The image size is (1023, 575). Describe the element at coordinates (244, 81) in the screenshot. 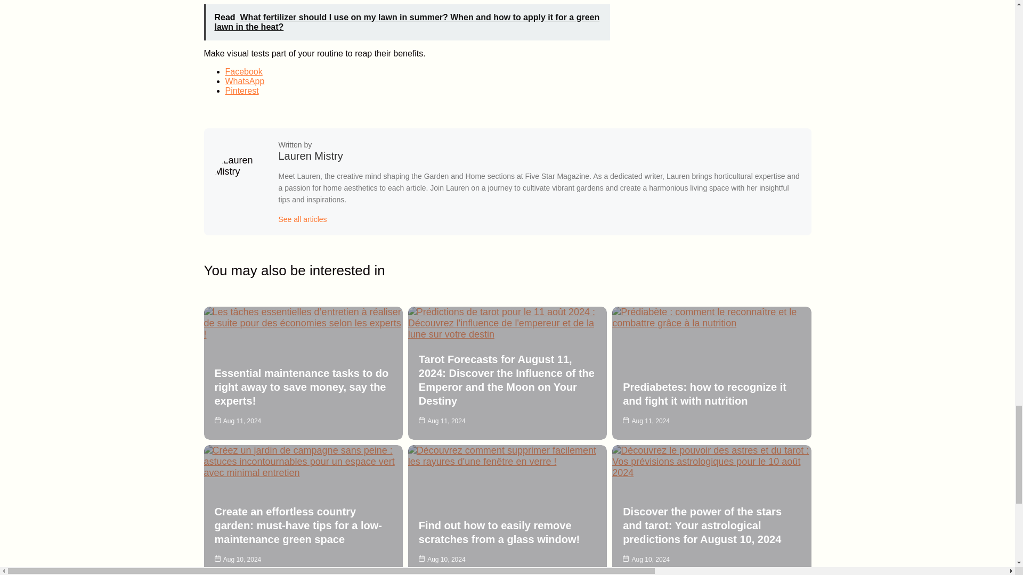

I see `Share on WhatsApp` at that location.